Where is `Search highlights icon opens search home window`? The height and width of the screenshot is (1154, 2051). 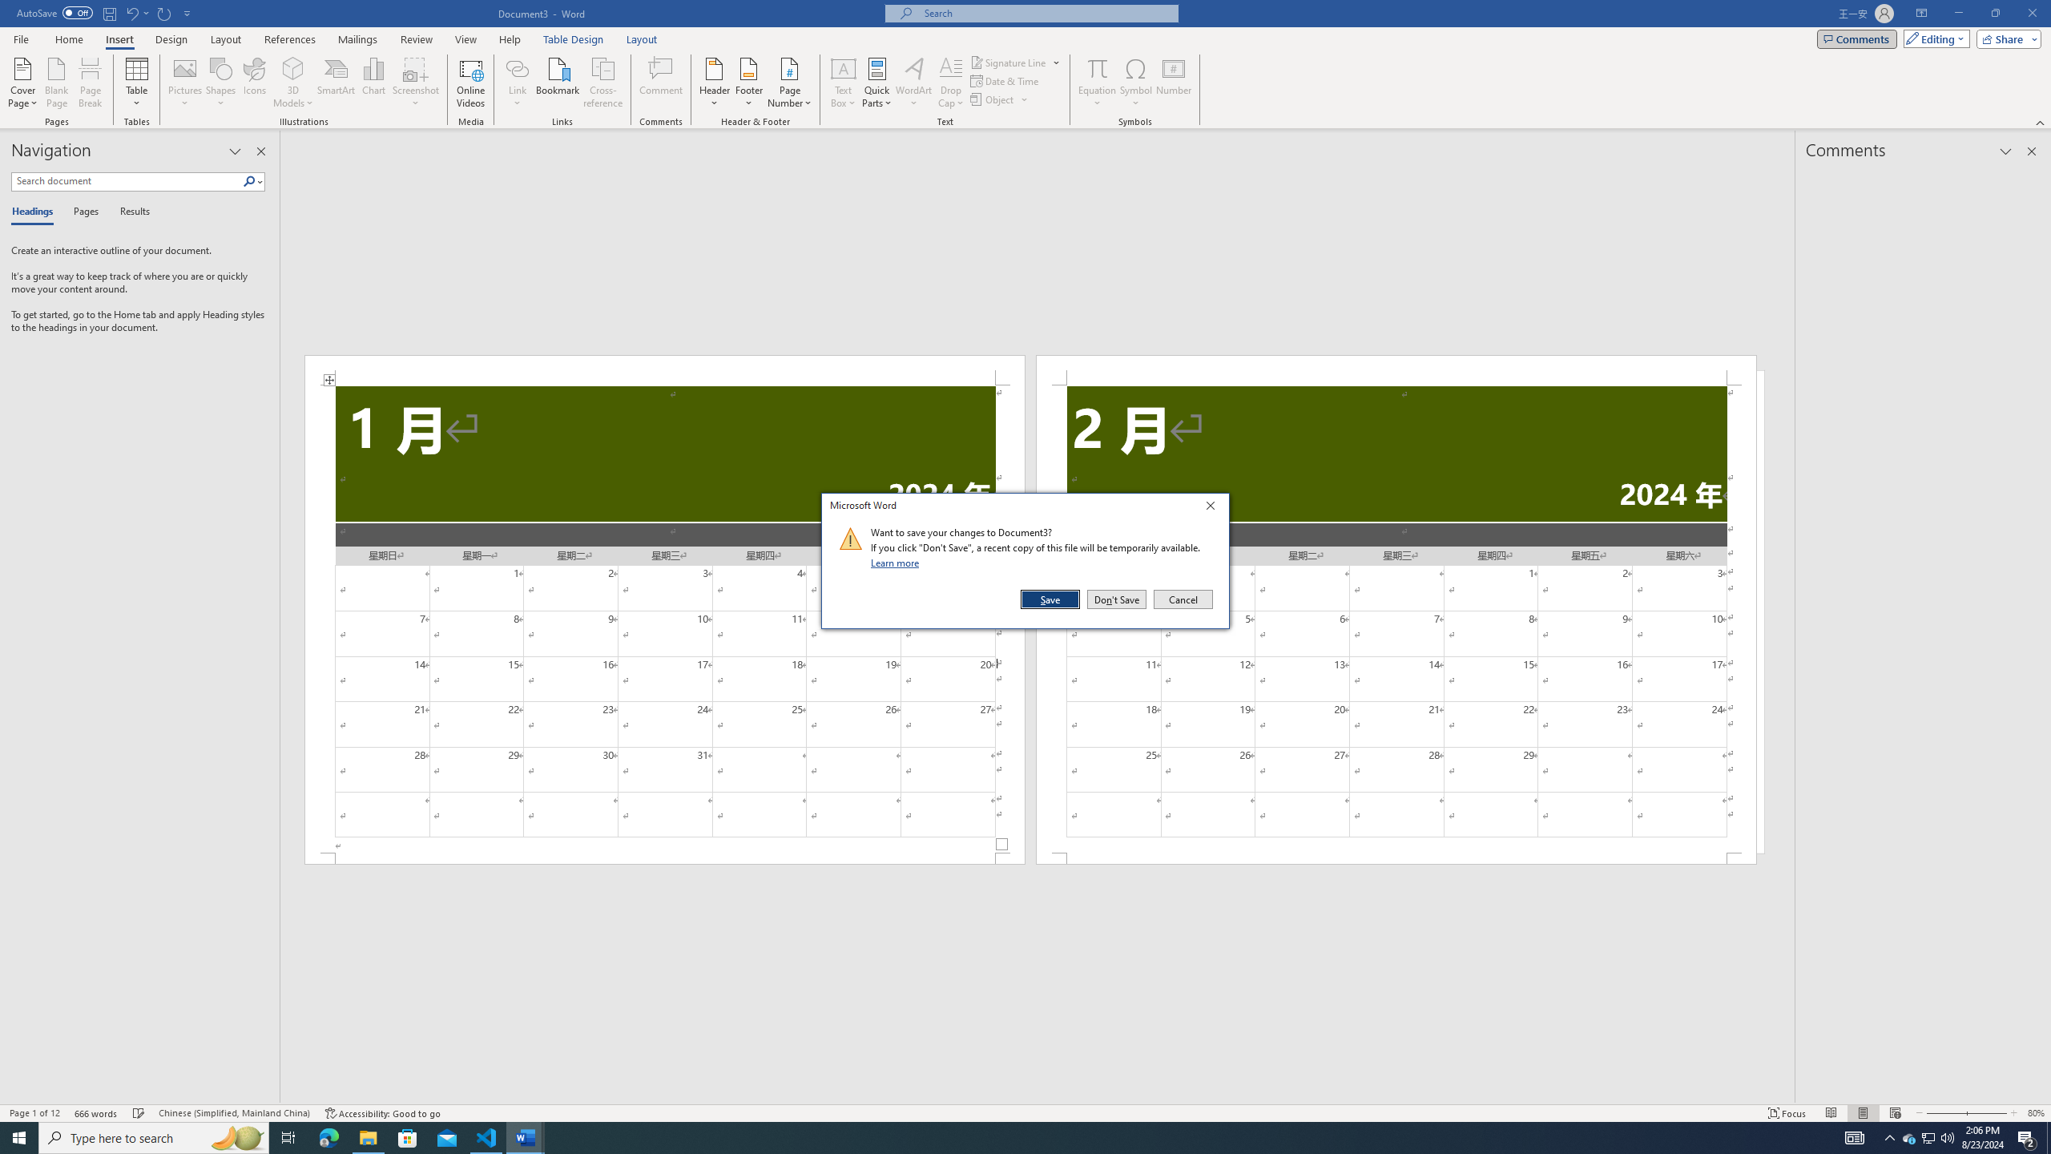 Search highlights icon opens search home window is located at coordinates (237, 1138).